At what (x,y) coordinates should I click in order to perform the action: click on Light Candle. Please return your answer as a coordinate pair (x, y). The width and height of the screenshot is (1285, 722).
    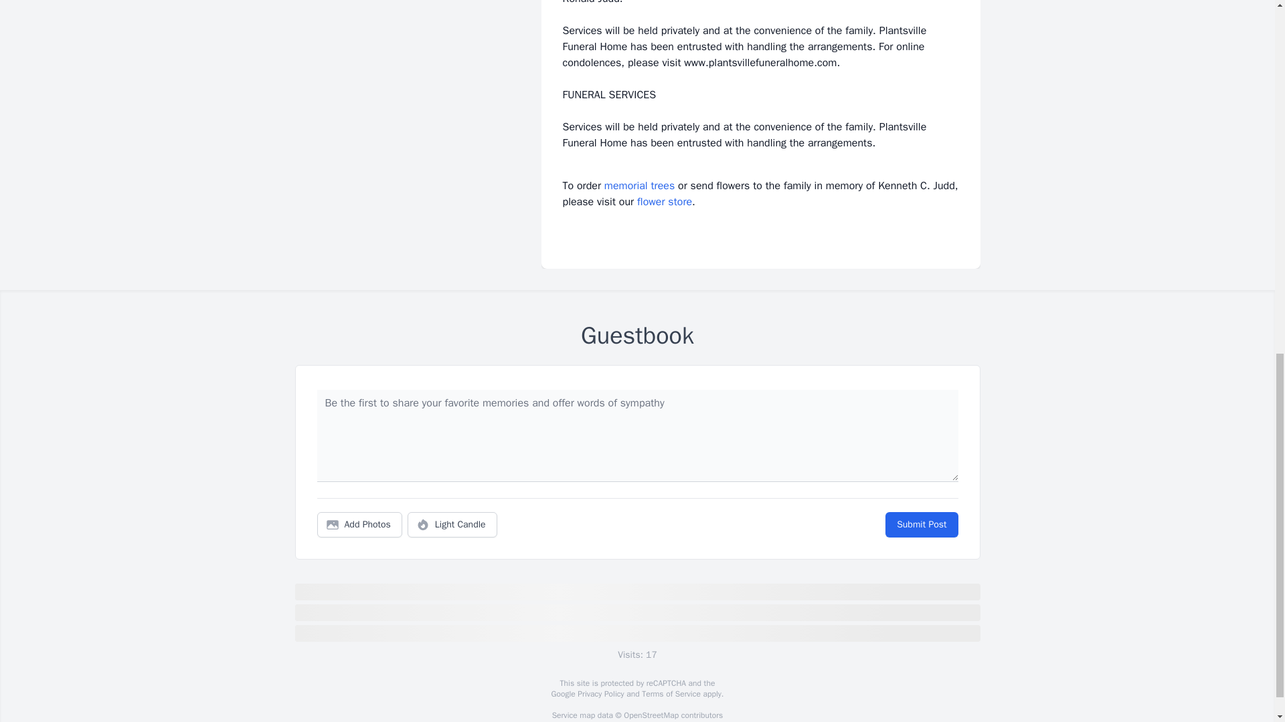
    Looking at the image, I should click on (452, 524).